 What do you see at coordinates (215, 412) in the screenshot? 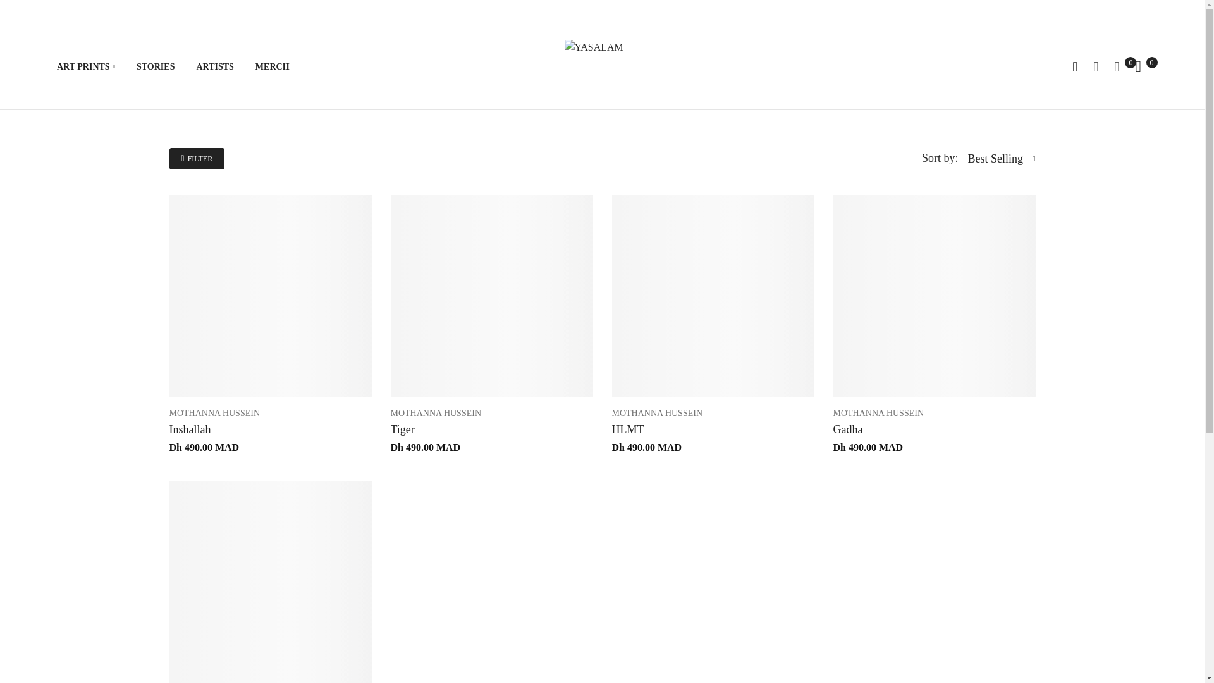
I see `Mothanna Hussein` at bounding box center [215, 412].